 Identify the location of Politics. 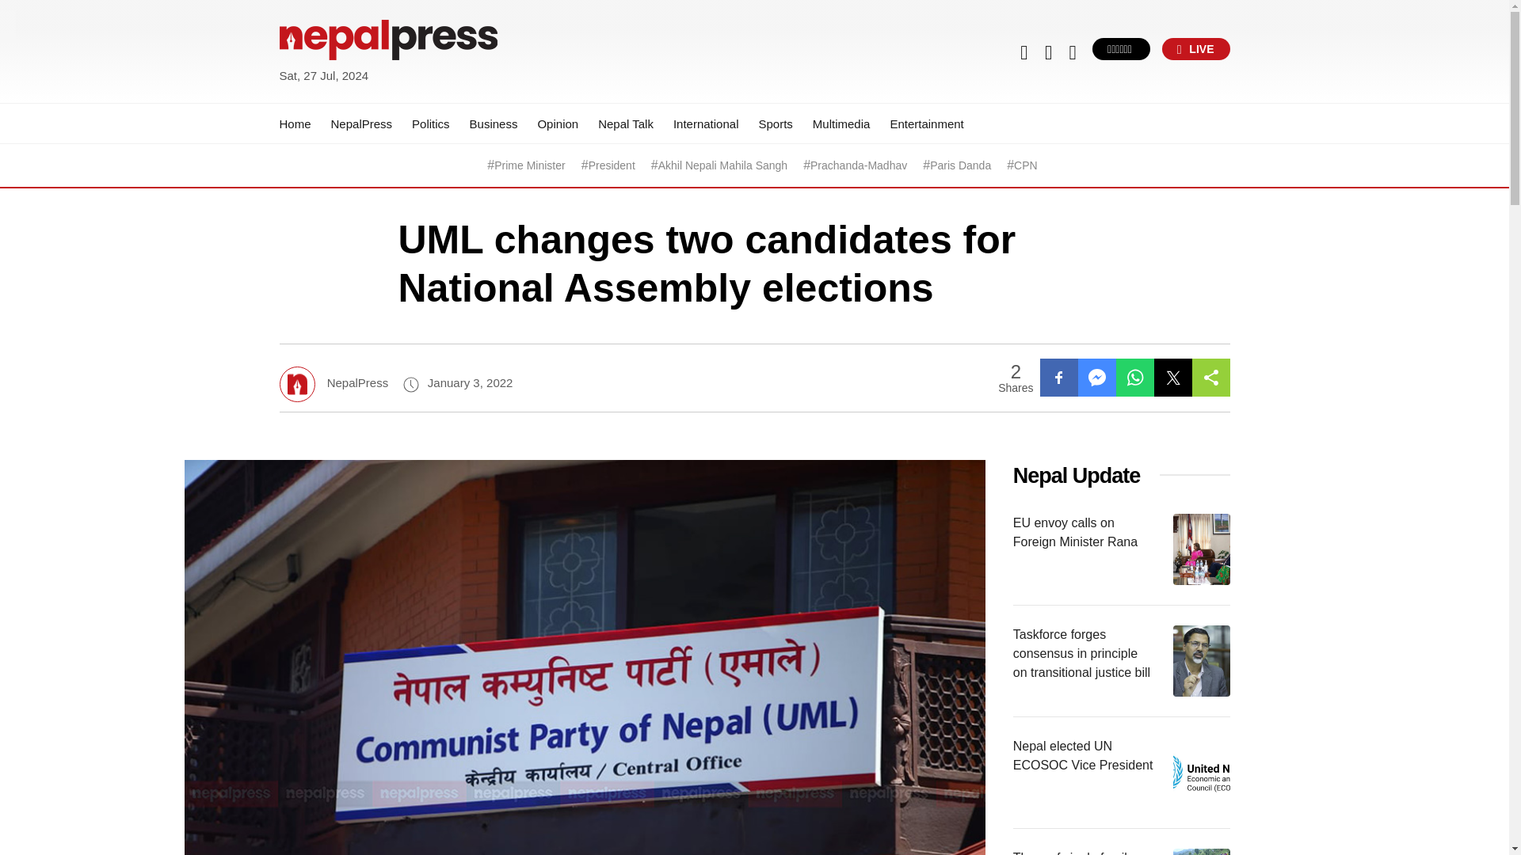
(431, 123).